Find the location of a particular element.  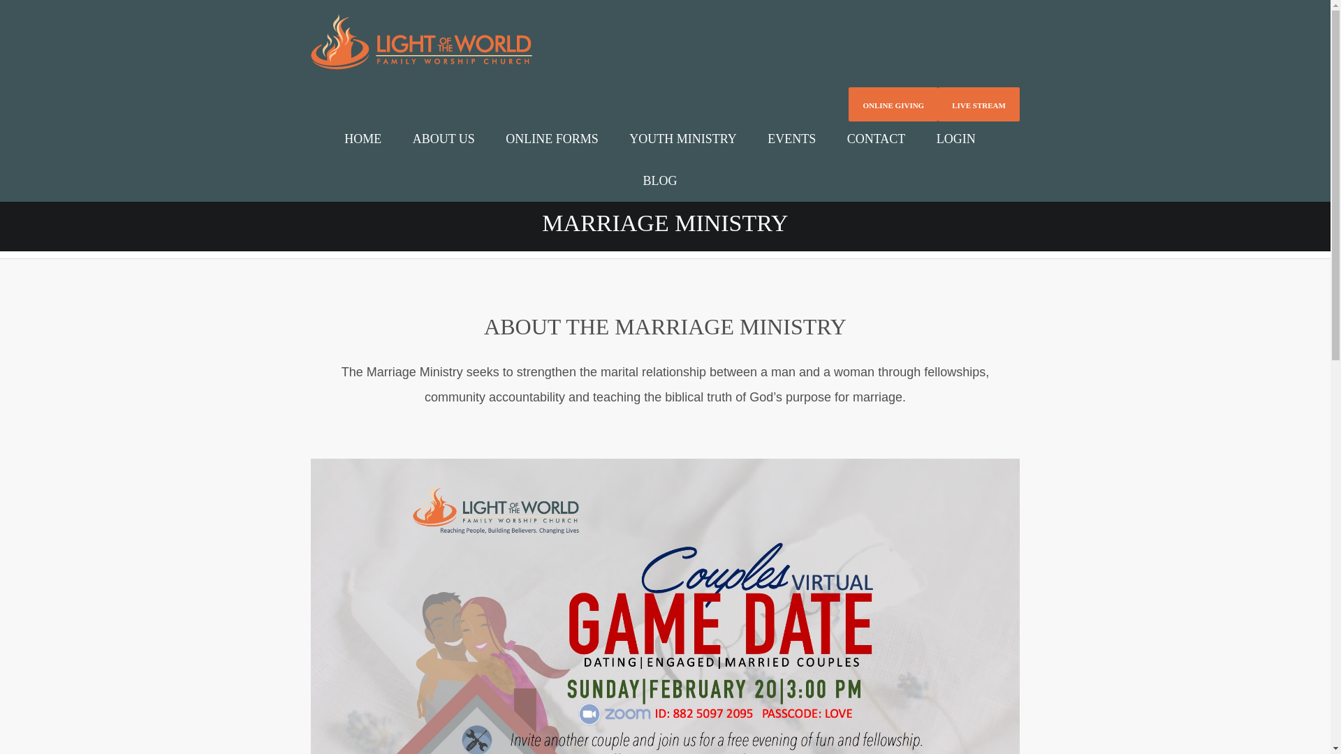

LOGIN is located at coordinates (955, 138).